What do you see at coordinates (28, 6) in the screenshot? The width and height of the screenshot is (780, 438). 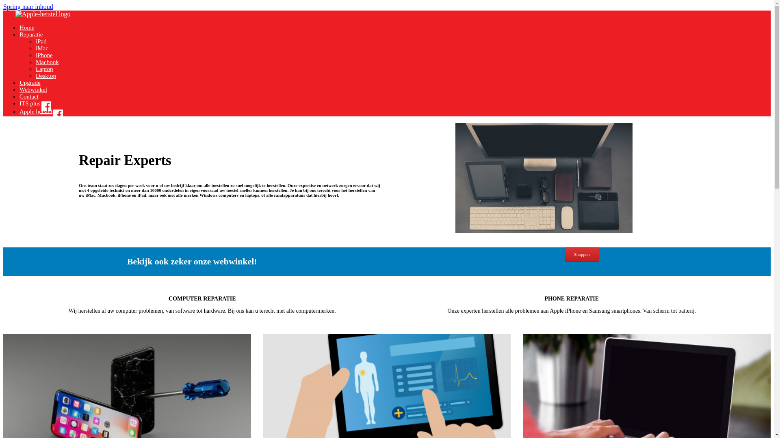 I see `Spring naar inhoud` at bounding box center [28, 6].